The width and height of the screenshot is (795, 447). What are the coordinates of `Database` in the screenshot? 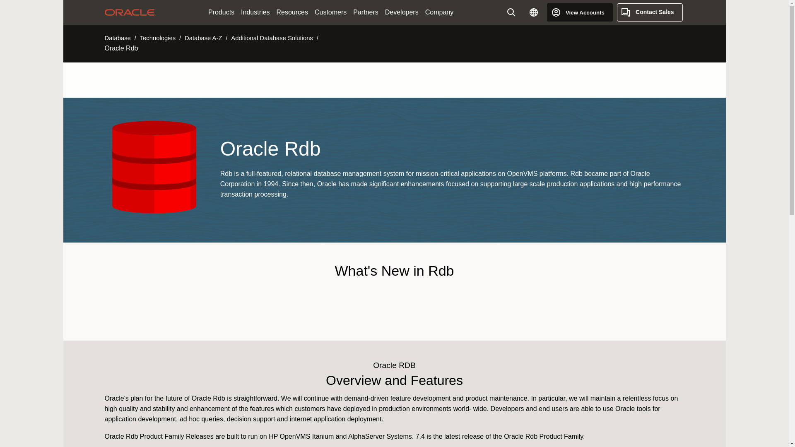 It's located at (117, 38).